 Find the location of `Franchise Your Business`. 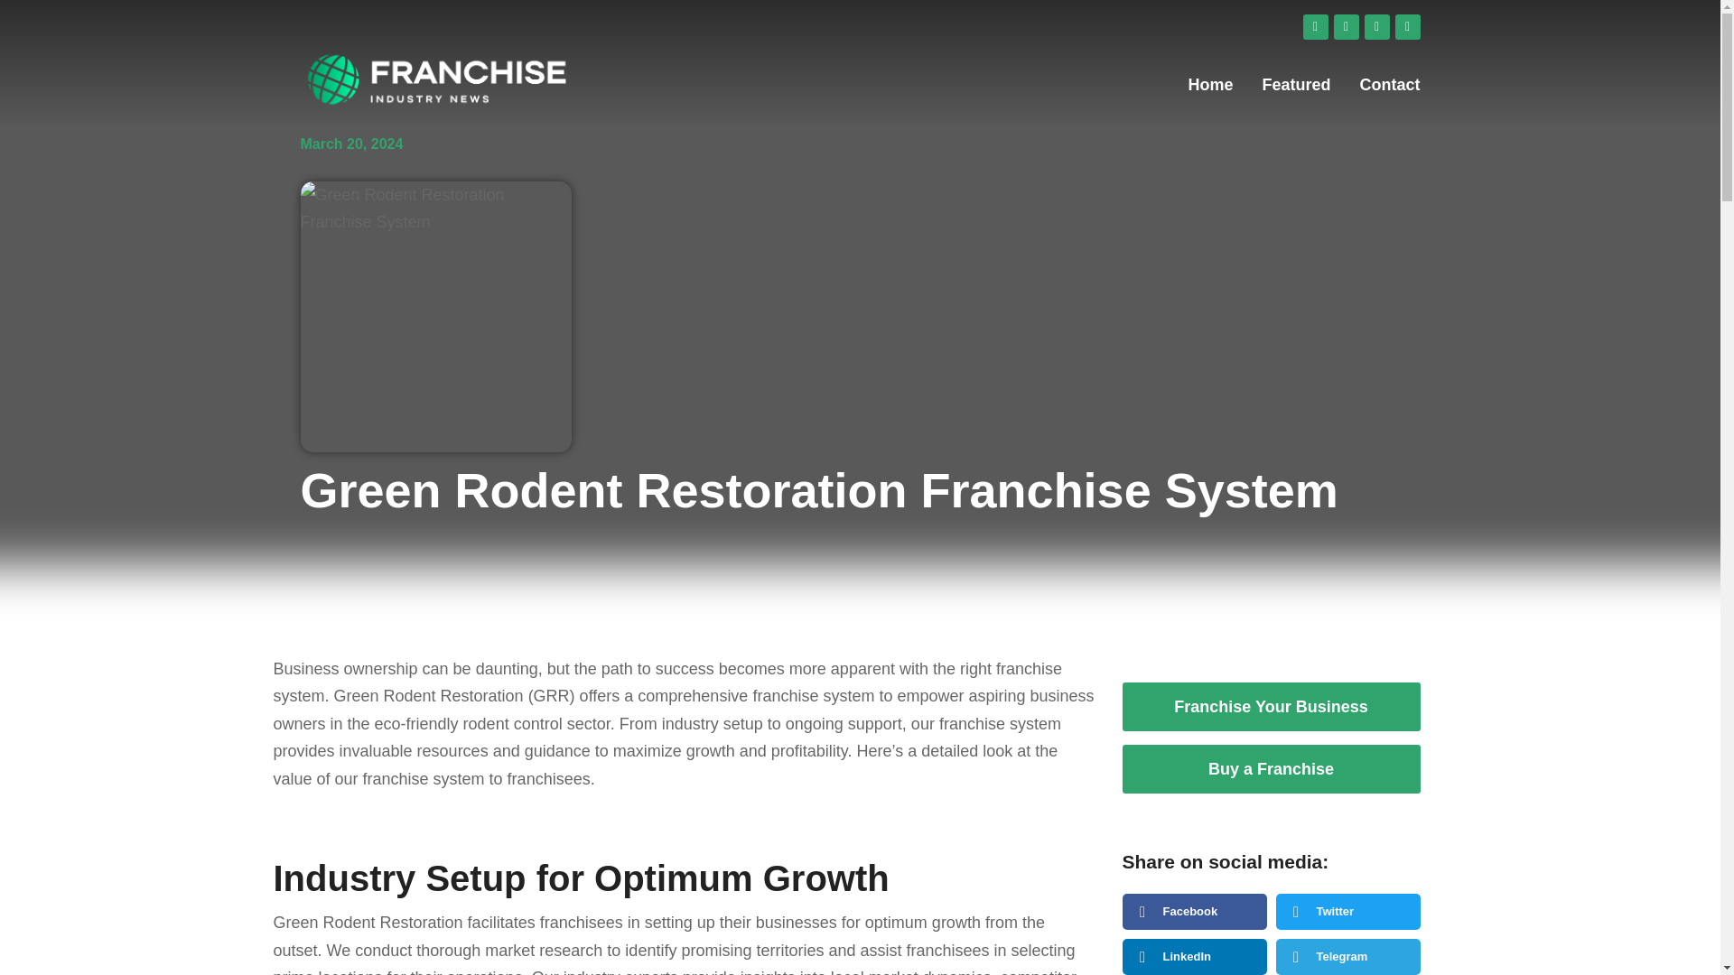

Franchise Your Business is located at coordinates (1271, 707).